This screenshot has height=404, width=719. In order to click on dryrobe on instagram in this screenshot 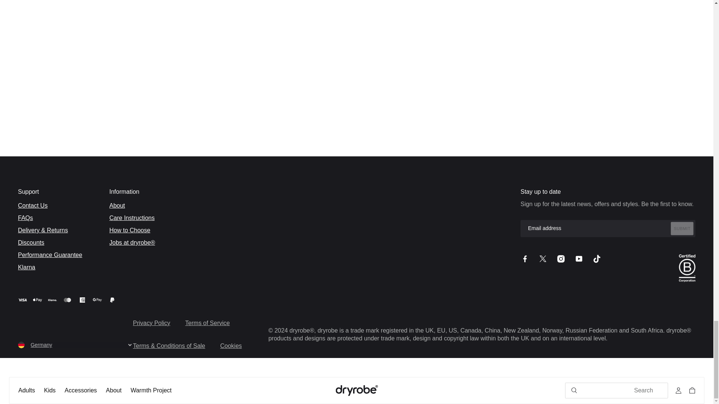, I will do `click(561, 259)`.